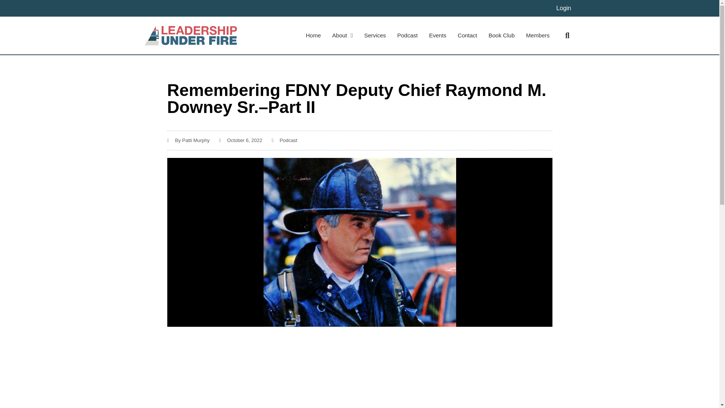 Image resolution: width=725 pixels, height=408 pixels. Describe the element at coordinates (288, 140) in the screenshot. I see `Podcast` at that location.